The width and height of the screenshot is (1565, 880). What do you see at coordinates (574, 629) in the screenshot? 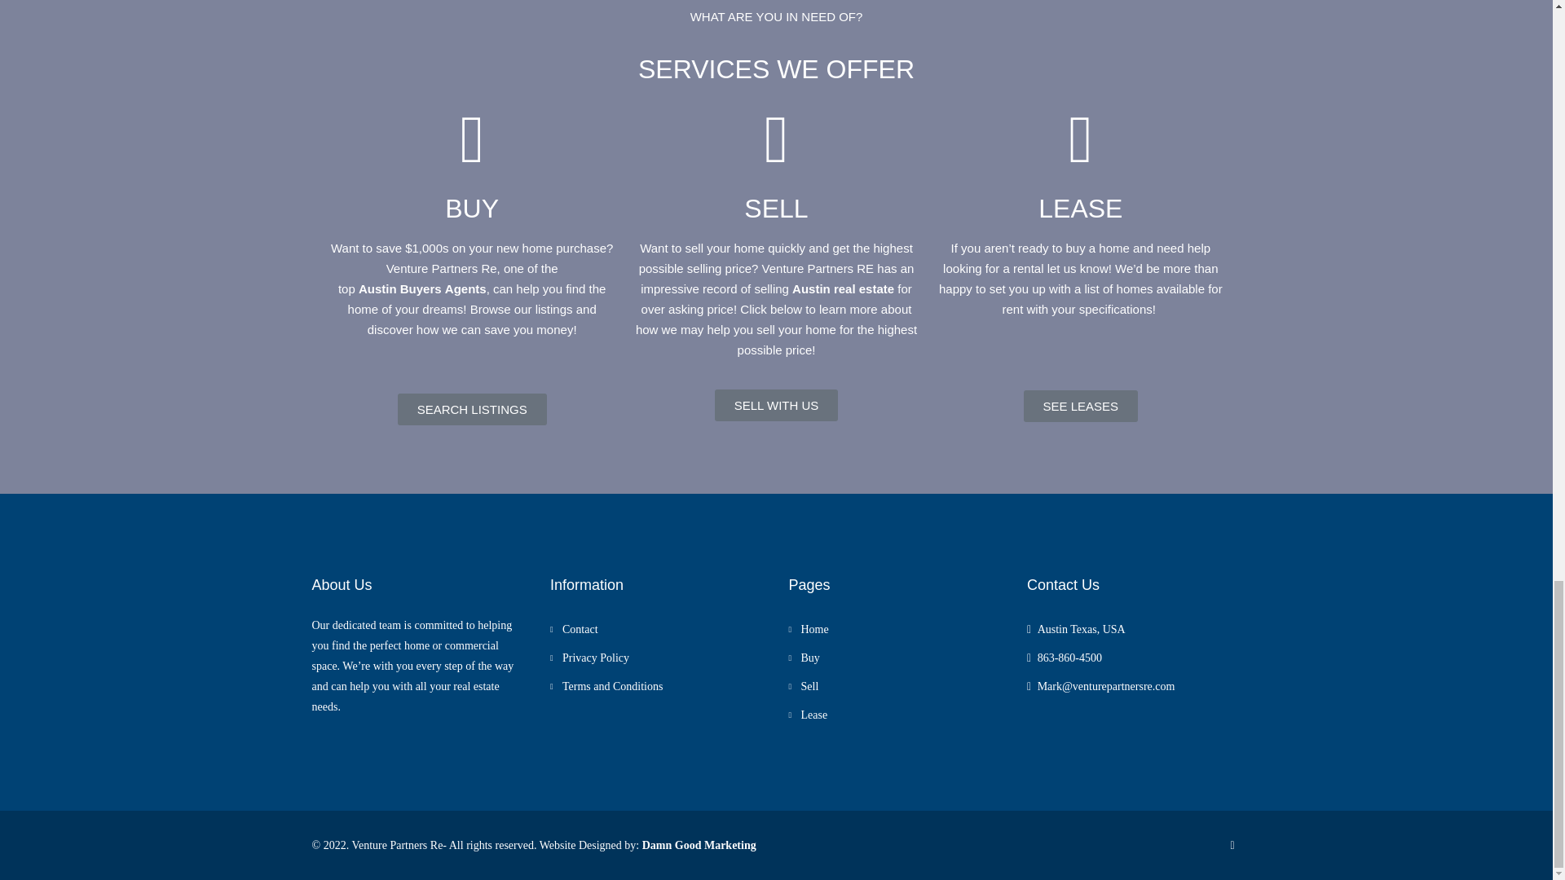
I see `Contact` at bounding box center [574, 629].